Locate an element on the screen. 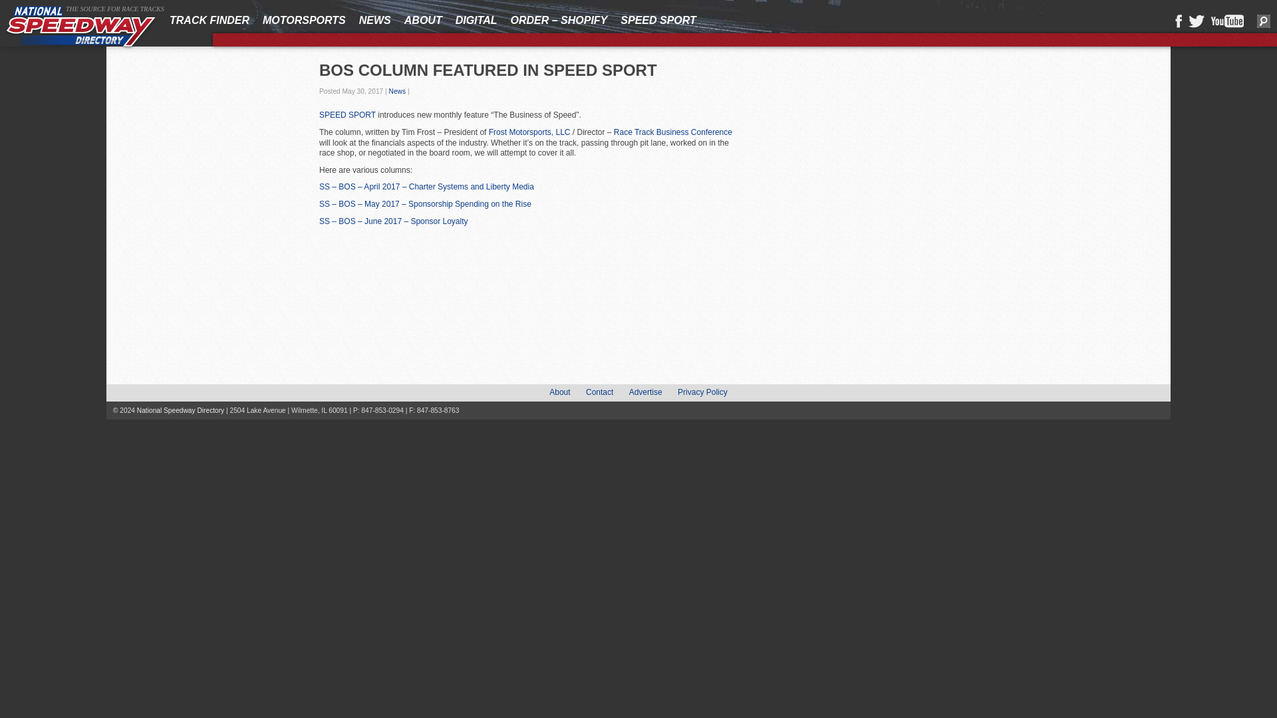 The width and height of the screenshot is (1277, 718). ABOUT is located at coordinates (423, 20).